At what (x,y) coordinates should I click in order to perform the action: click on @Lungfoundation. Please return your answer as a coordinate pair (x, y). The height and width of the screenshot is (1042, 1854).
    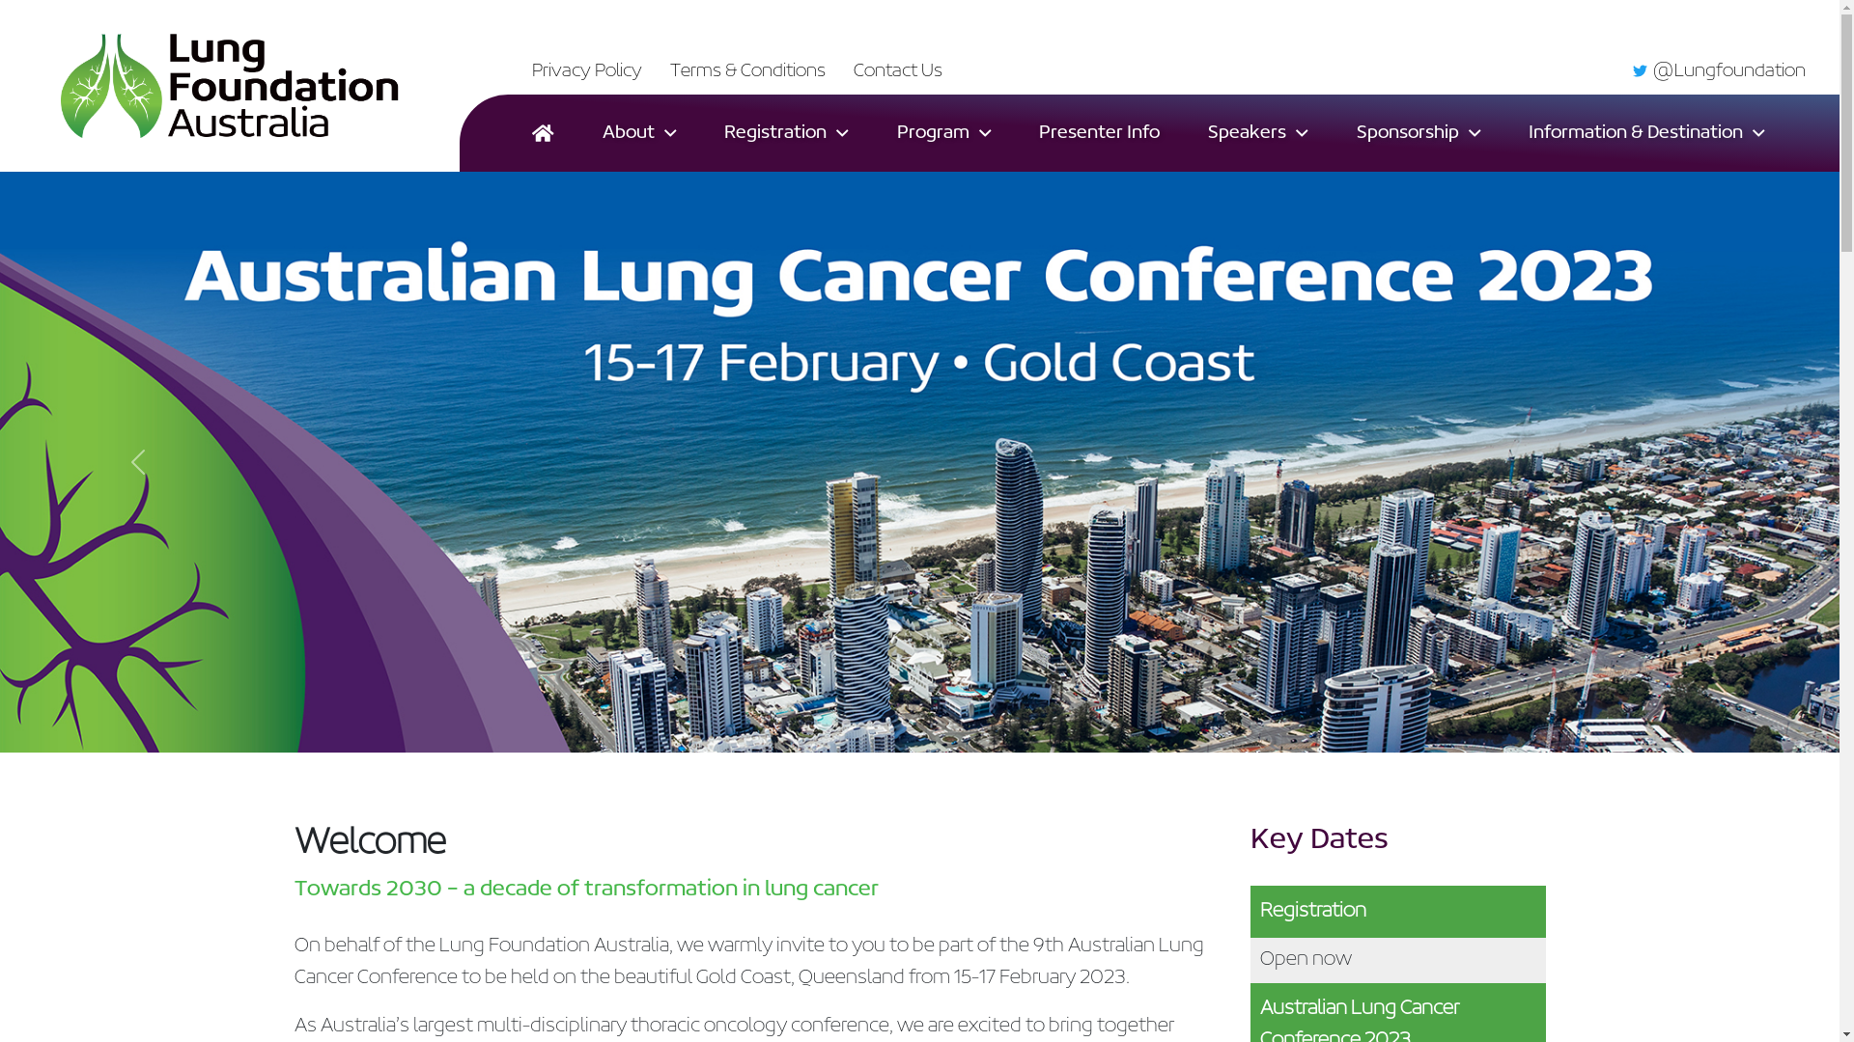
    Looking at the image, I should click on (1719, 71).